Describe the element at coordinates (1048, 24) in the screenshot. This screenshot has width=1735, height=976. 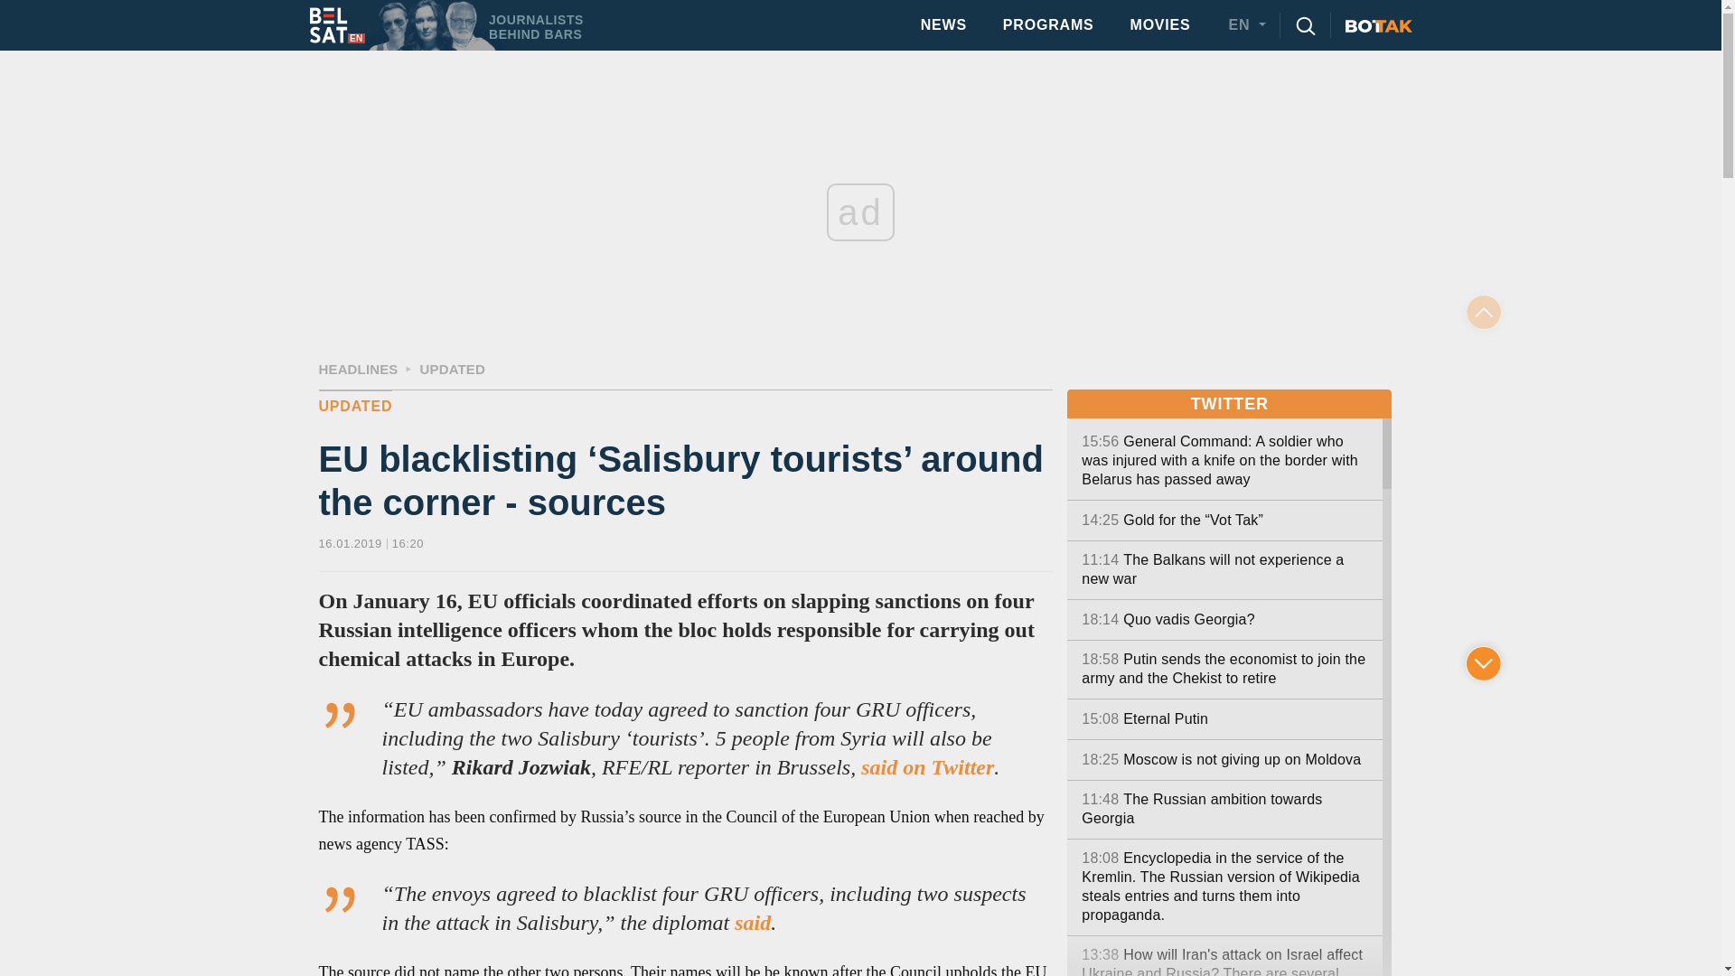
I see `NEWS` at that location.